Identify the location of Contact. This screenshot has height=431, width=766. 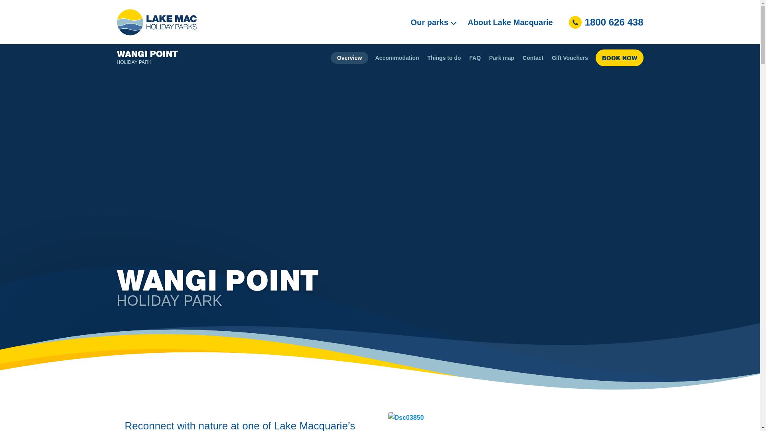
(533, 58).